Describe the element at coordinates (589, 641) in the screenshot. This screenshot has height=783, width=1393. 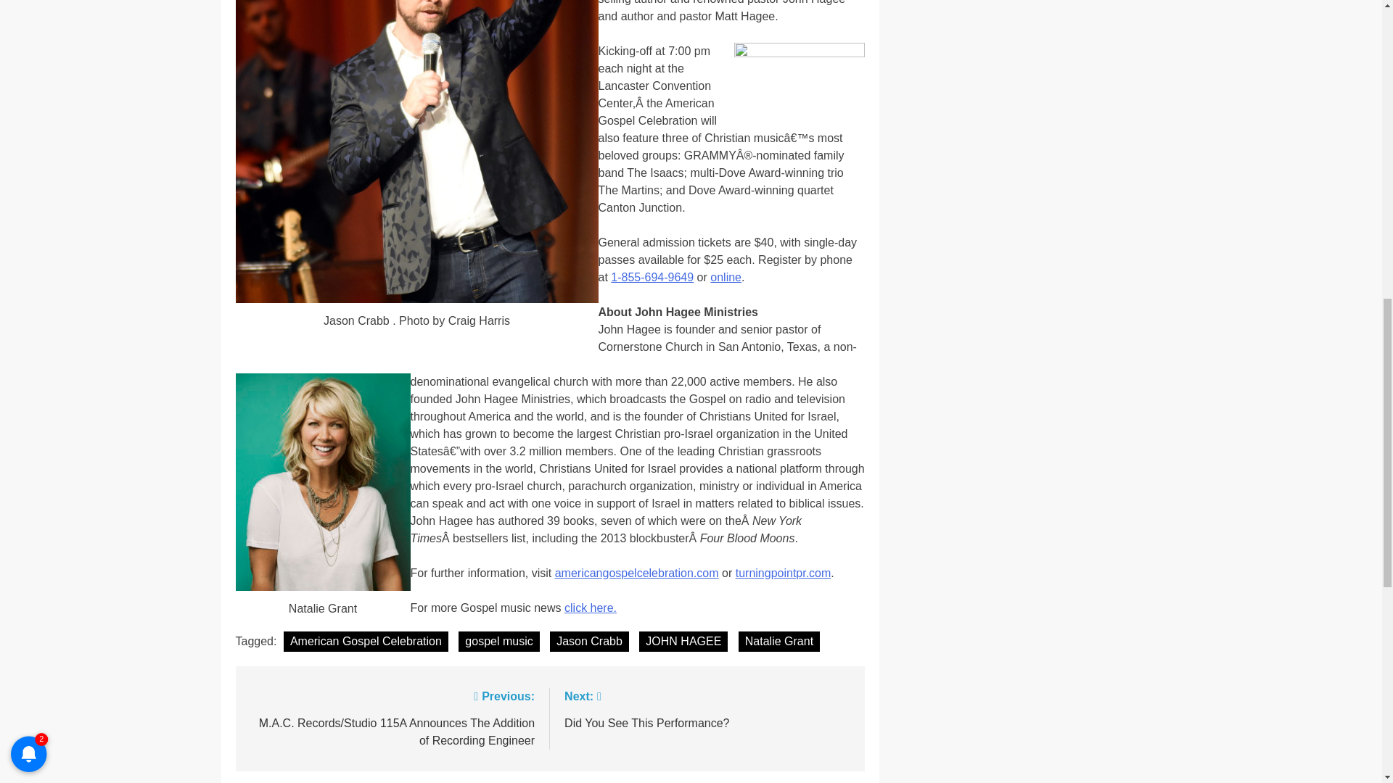
I see `Jason Crabb` at that location.